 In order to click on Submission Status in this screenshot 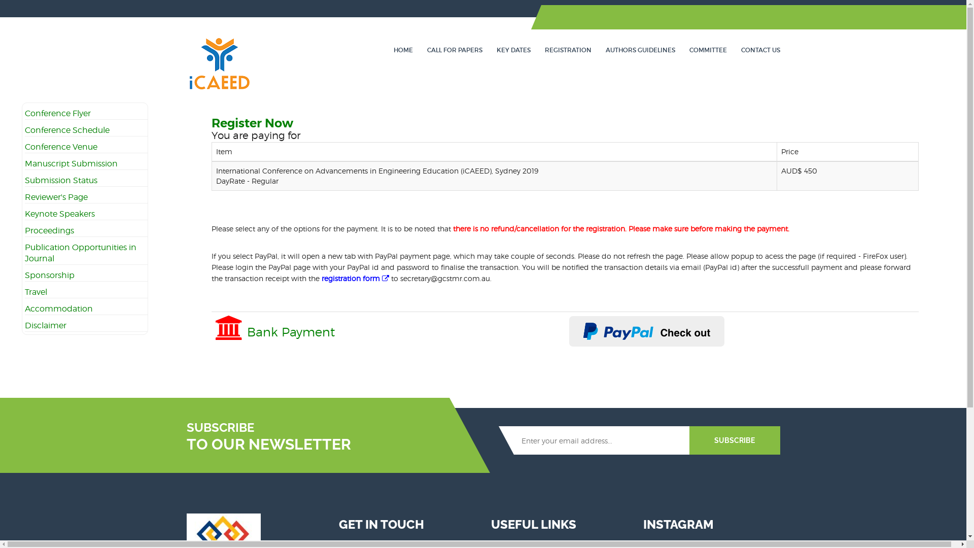, I will do `click(61, 181)`.